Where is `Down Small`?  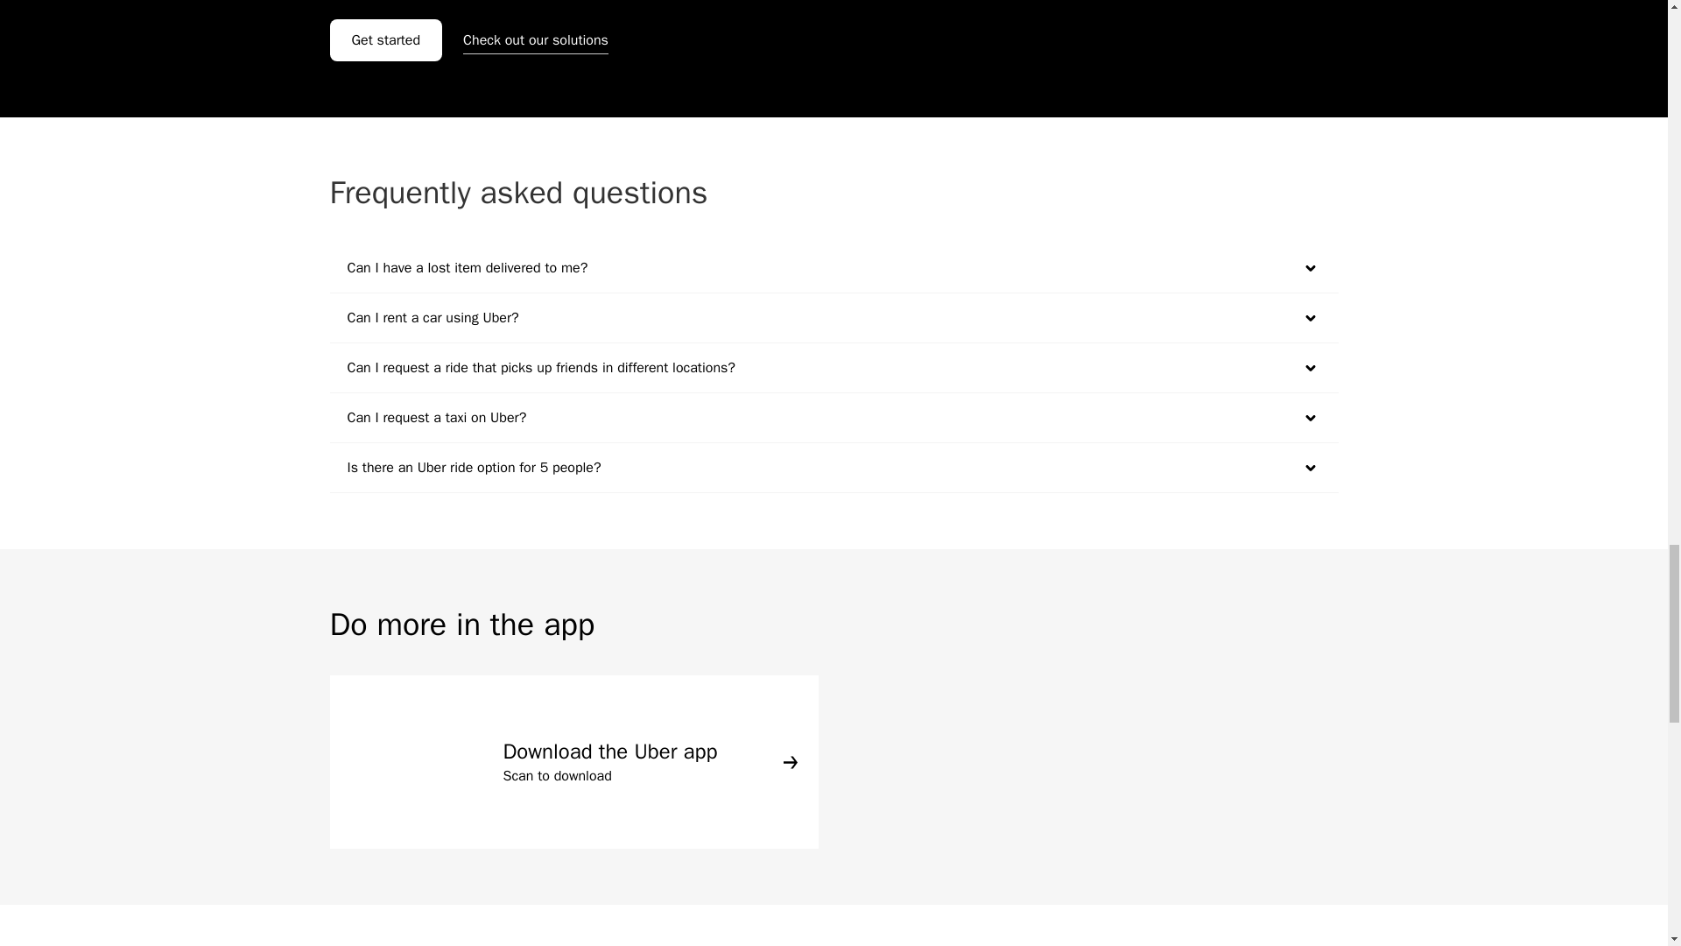 Down Small is located at coordinates (1310, 368).